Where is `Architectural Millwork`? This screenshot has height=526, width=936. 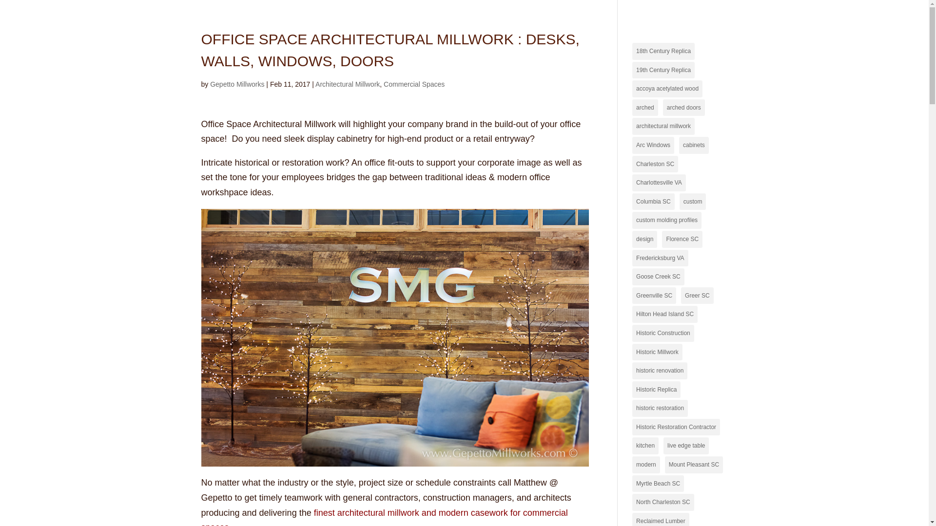
Architectural Millwork is located at coordinates (348, 84).